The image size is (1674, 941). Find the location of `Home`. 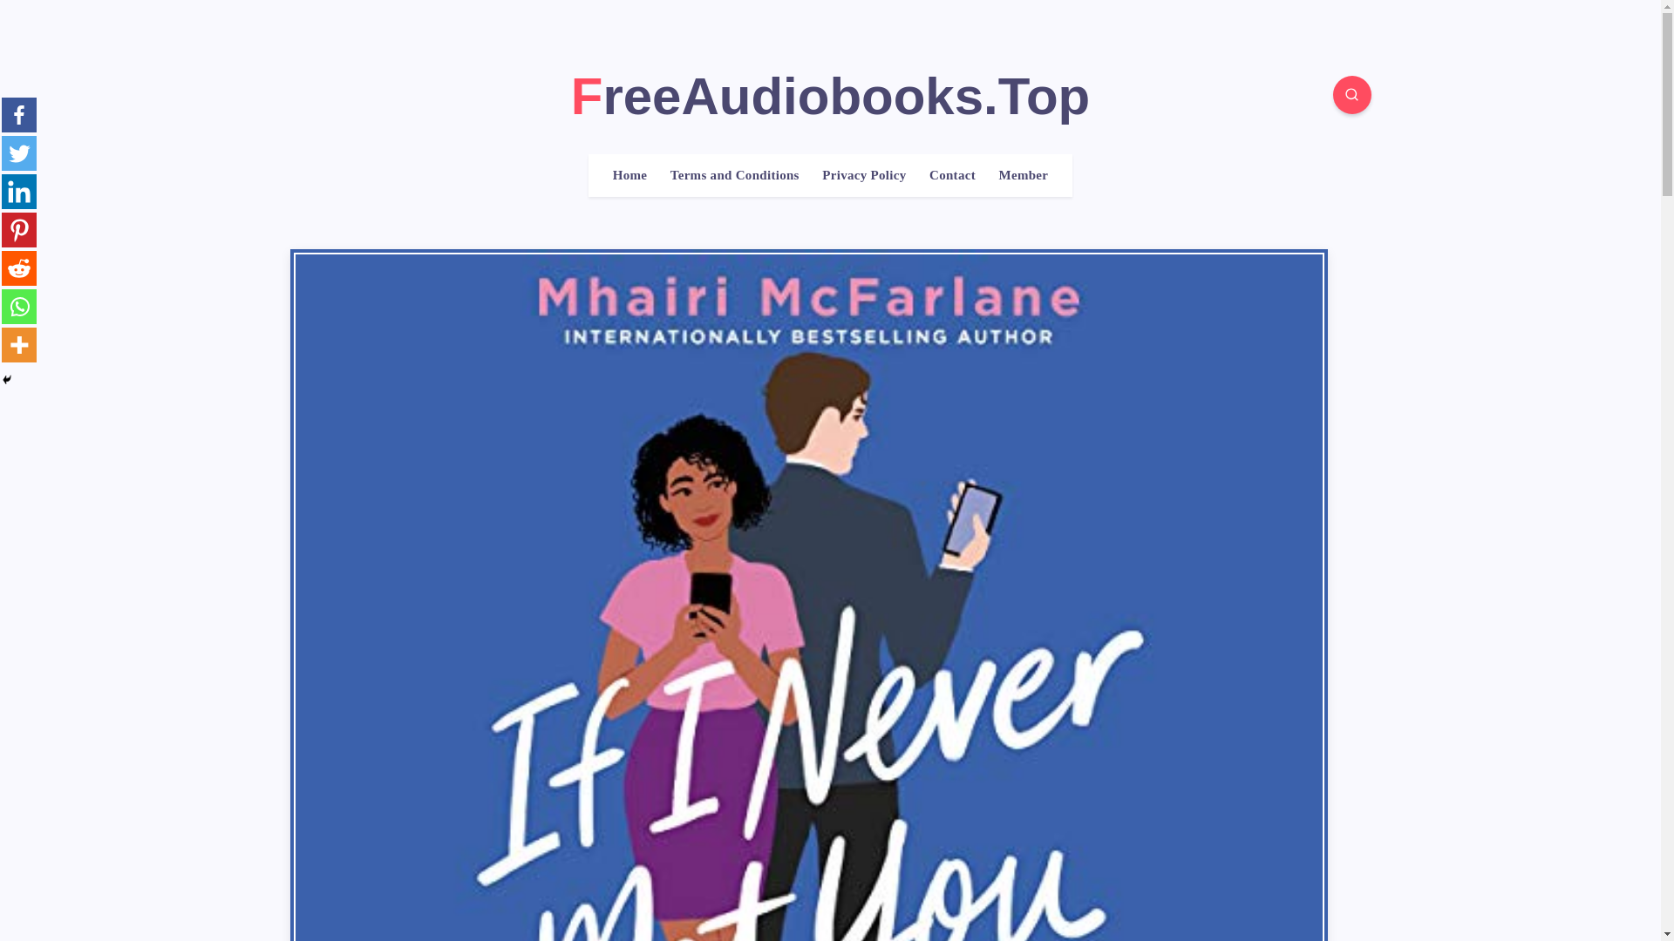

Home is located at coordinates (629, 175).